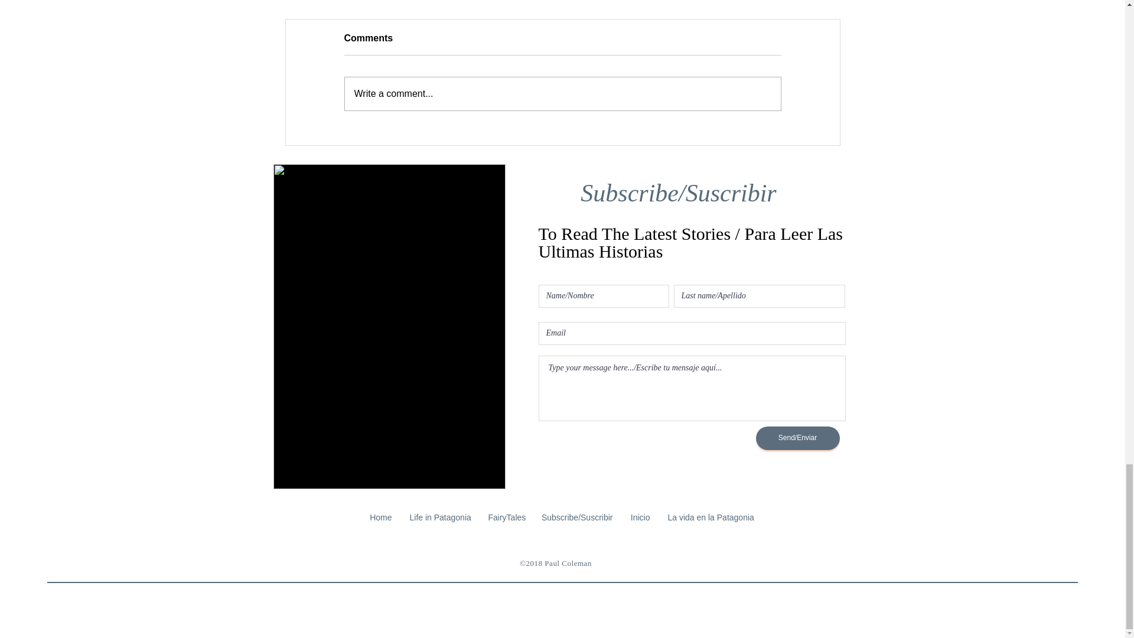  What do you see at coordinates (710, 517) in the screenshot?
I see `La vida en la Patagonia` at bounding box center [710, 517].